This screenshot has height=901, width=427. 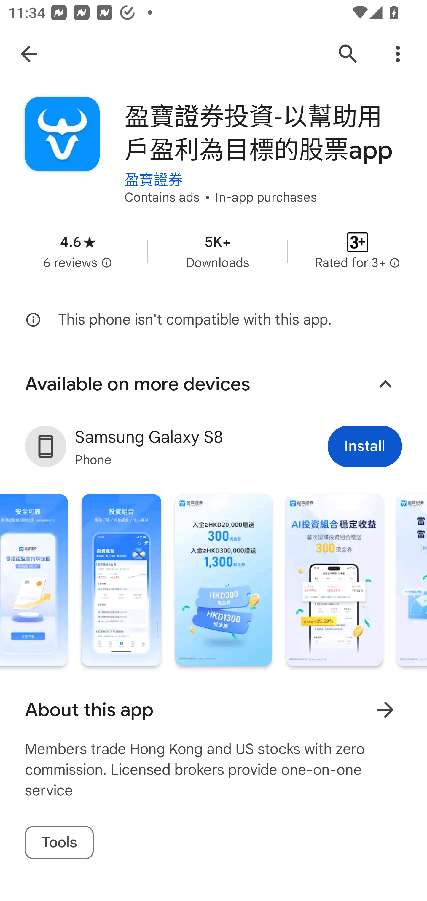 What do you see at coordinates (59, 843) in the screenshot?
I see `Tools tag` at bounding box center [59, 843].